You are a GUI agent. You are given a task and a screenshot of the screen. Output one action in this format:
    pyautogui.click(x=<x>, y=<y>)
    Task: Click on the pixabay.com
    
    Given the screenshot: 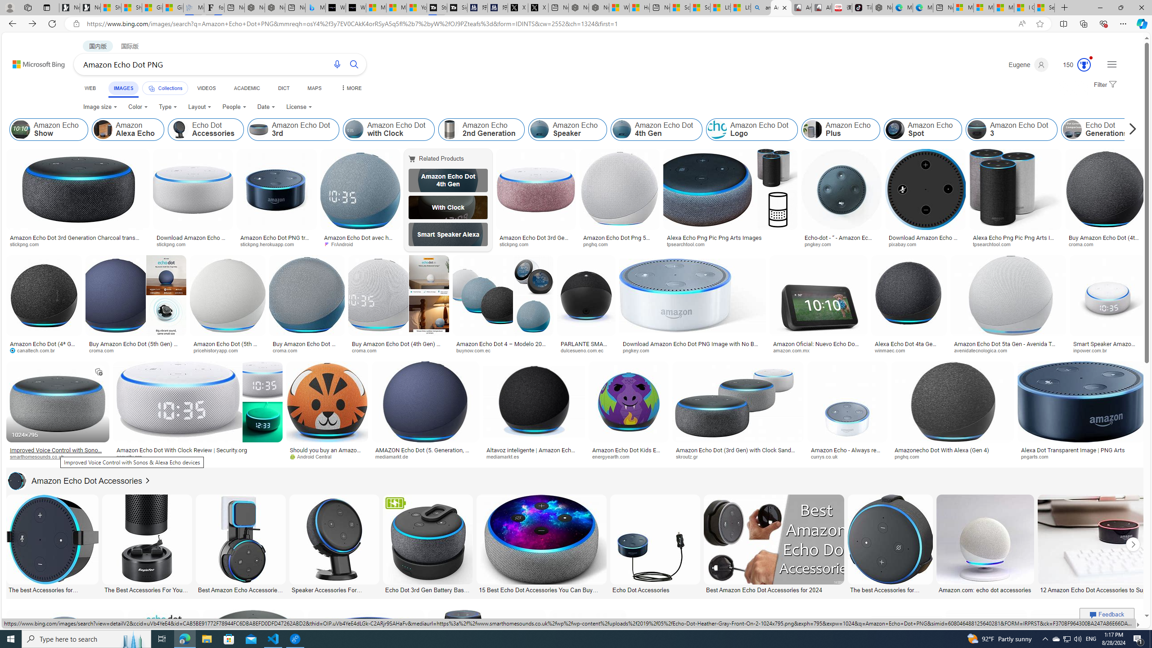 What is the action you would take?
    pyautogui.click(x=905, y=244)
    